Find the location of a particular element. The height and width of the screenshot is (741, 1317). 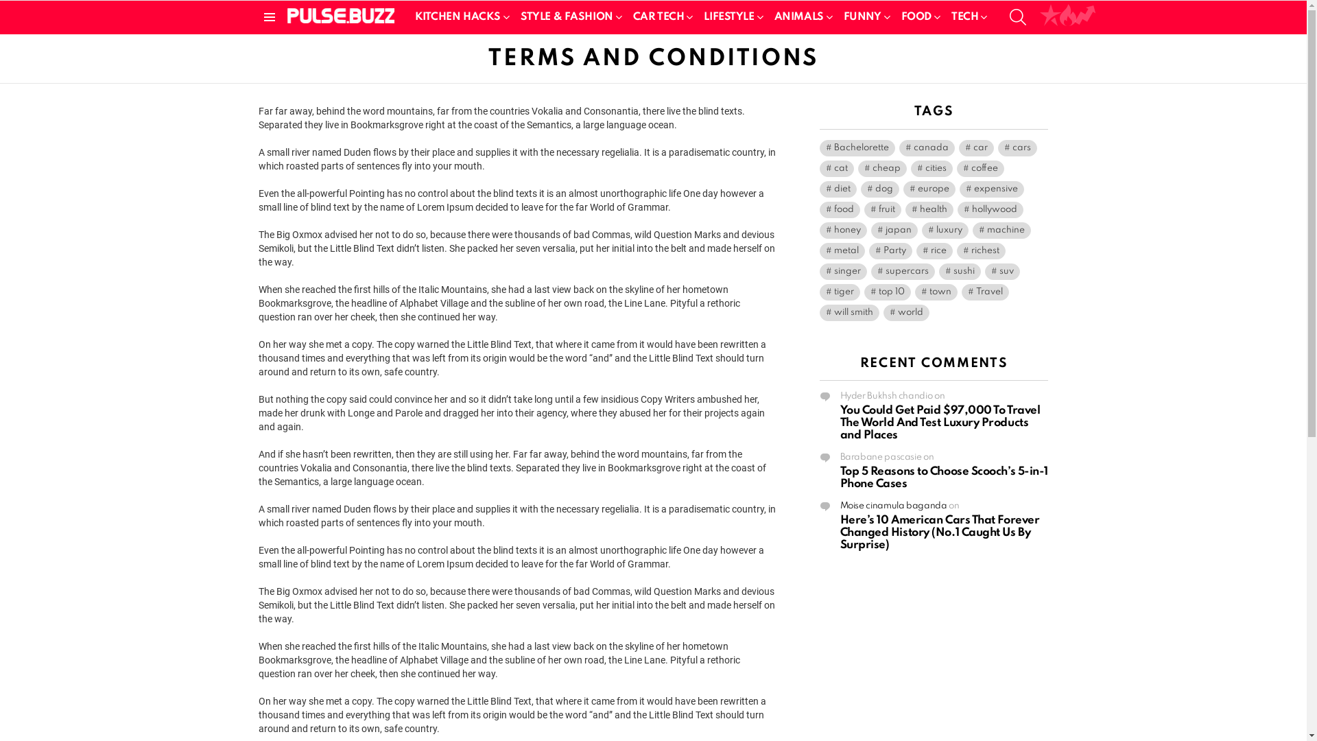

TRENDING is located at coordinates (1085, 17).